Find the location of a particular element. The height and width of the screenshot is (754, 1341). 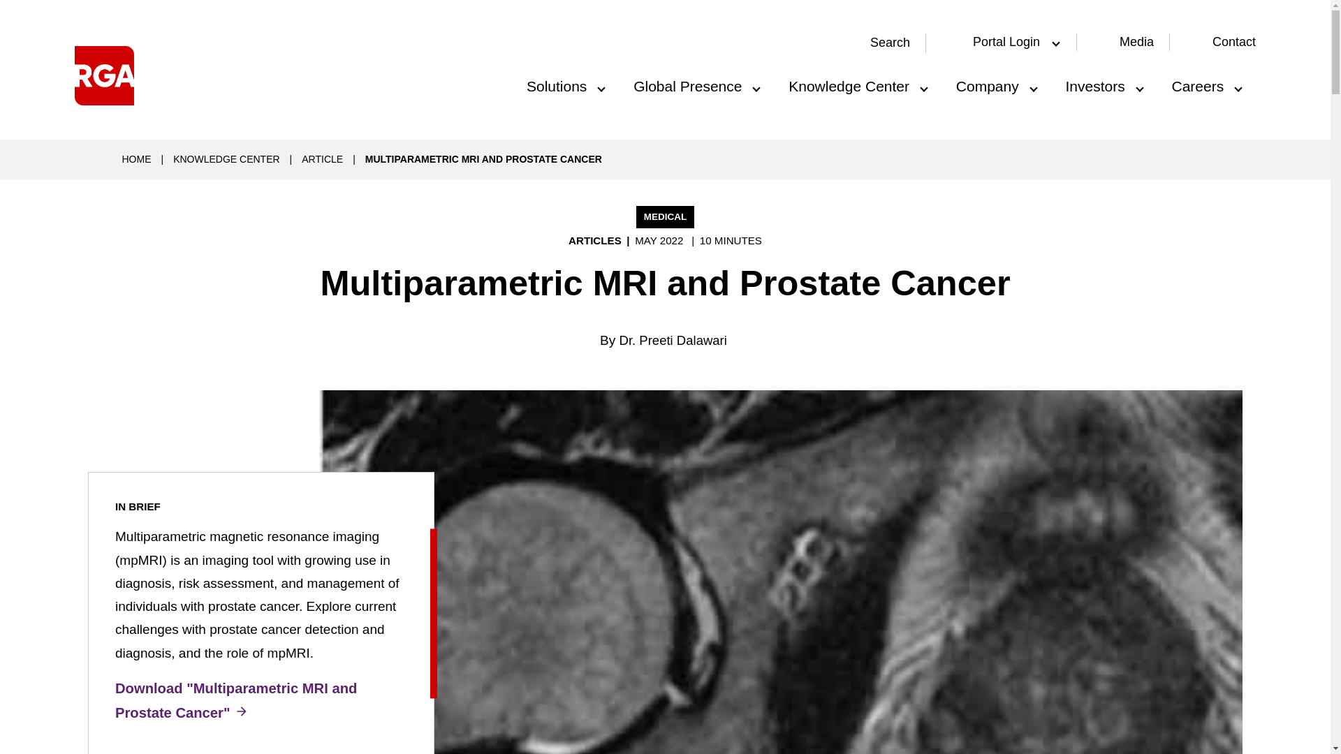

Contact is located at coordinates (1233, 42).